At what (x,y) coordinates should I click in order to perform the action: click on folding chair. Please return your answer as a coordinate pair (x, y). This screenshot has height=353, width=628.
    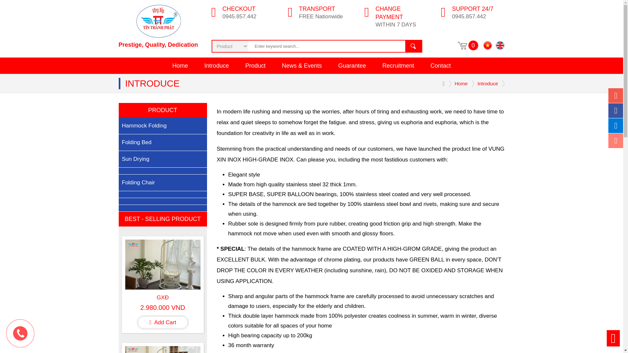
    Looking at the image, I should click on (162, 183).